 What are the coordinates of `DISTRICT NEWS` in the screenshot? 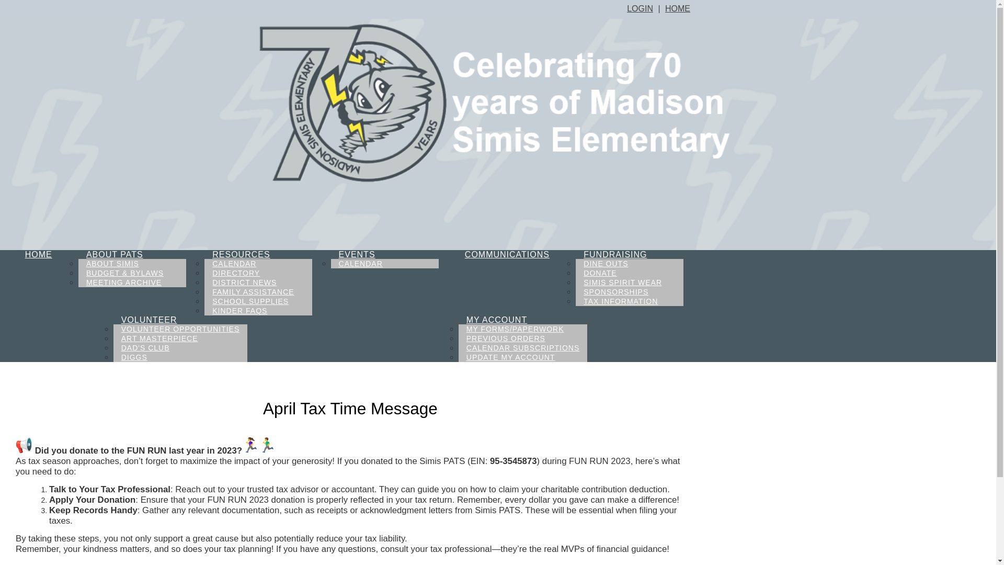 It's located at (244, 282).